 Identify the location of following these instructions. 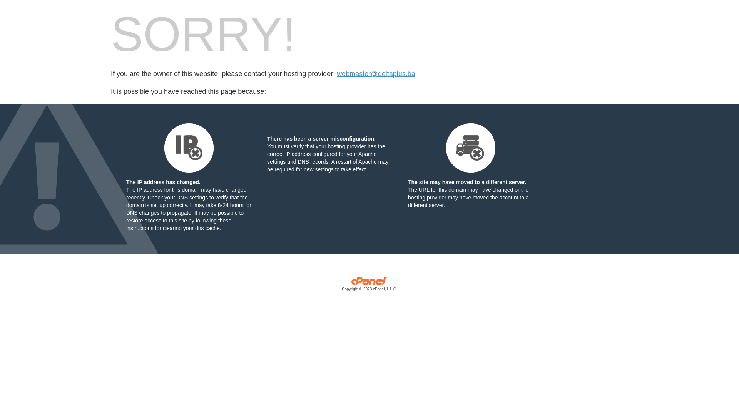
(179, 224).